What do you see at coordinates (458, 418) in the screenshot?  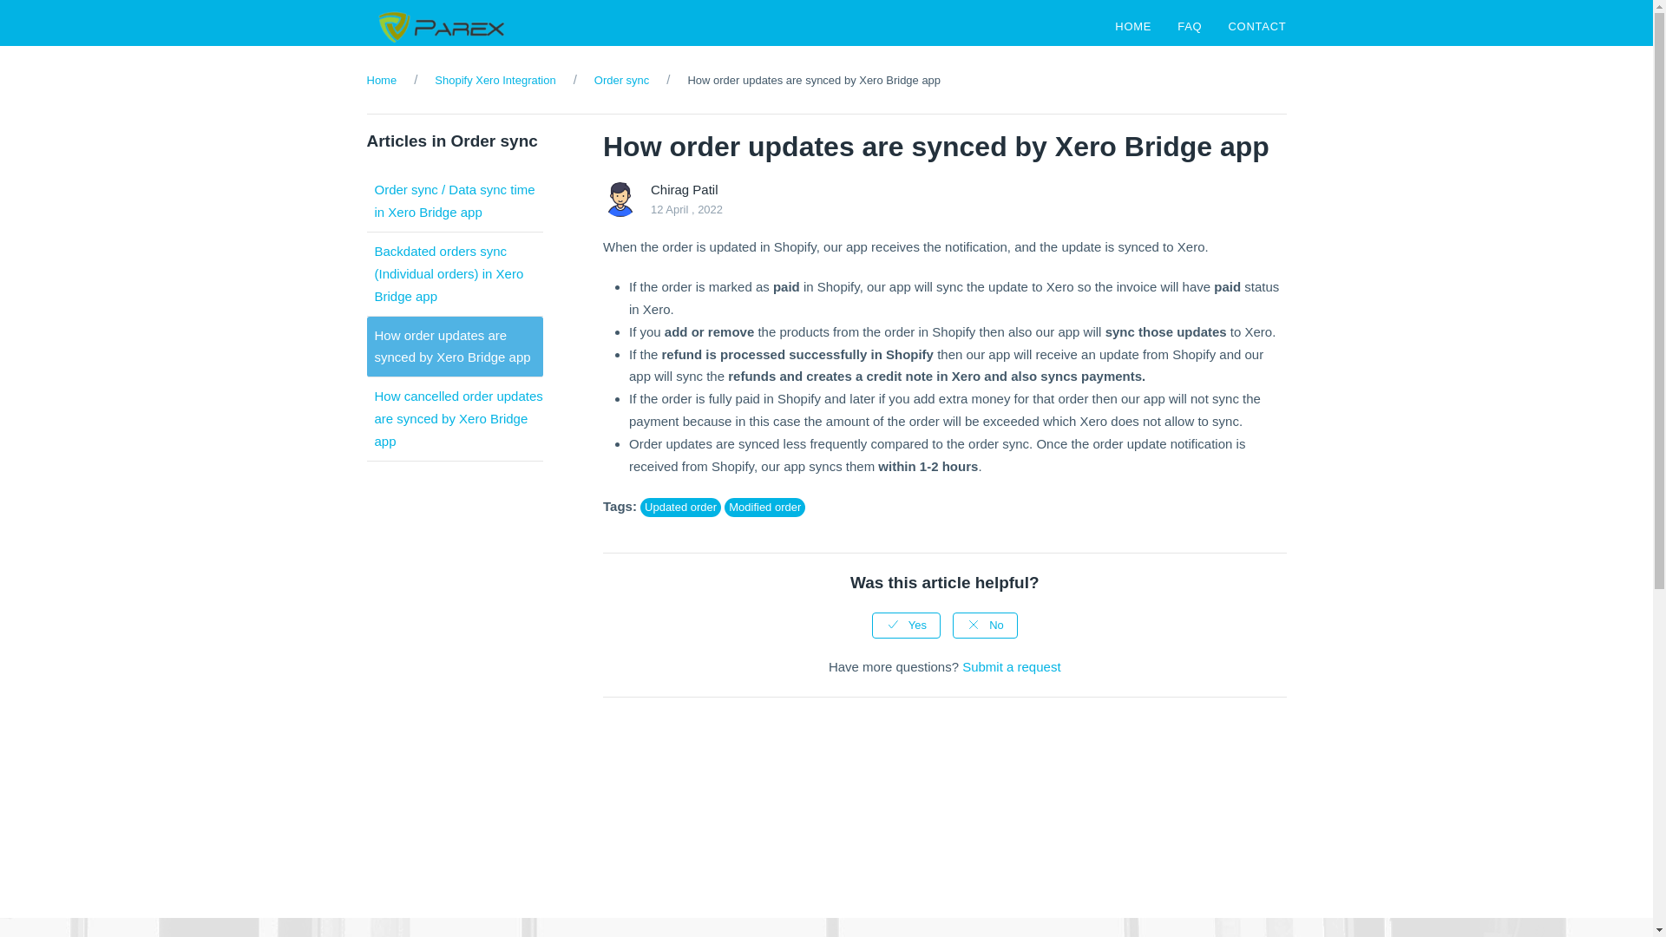 I see `How cancelled order updates are synced by Xero Bridge app` at bounding box center [458, 418].